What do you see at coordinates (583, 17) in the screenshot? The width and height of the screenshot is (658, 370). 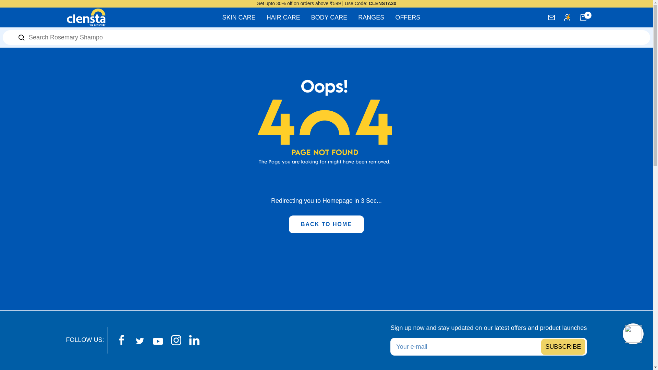 I see `0` at bounding box center [583, 17].